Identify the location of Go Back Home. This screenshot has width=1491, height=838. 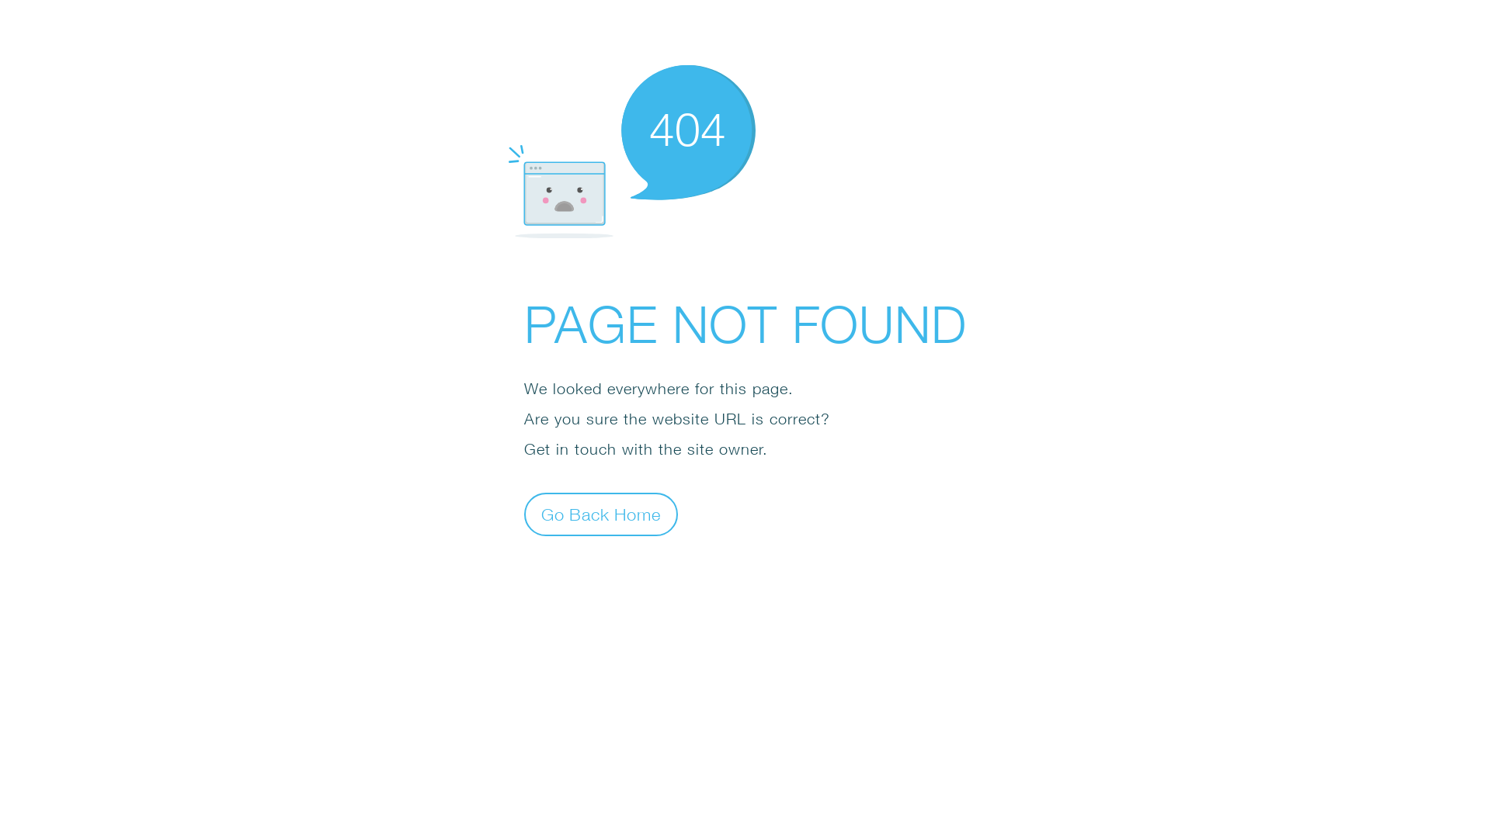
(601, 514).